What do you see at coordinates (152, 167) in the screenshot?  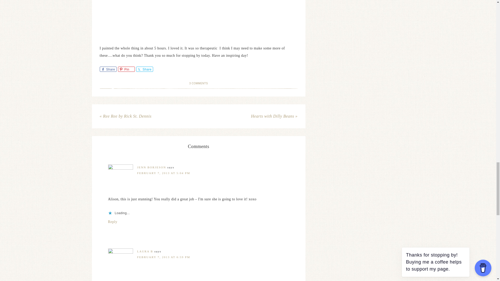 I see `JENN BORJESON` at bounding box center [152, 167].